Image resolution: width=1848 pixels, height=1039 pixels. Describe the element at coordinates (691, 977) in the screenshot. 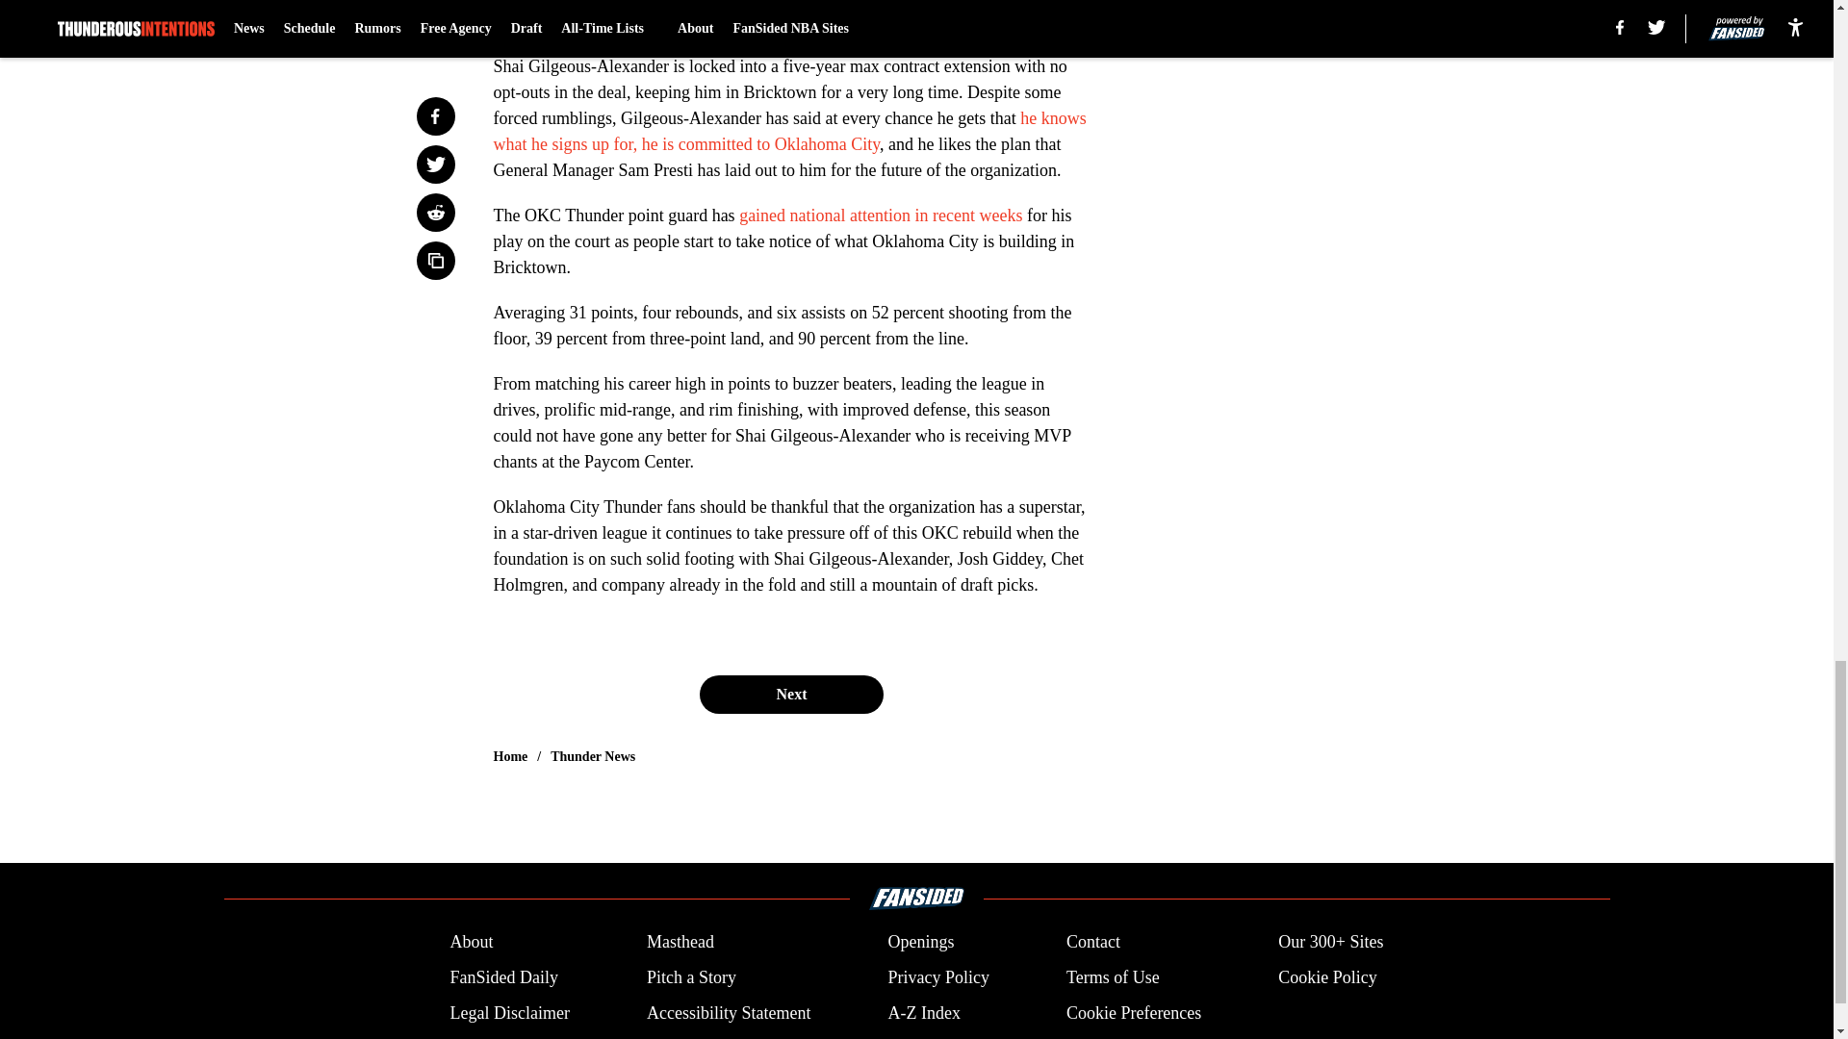

I see `Pitch a Story` at that location.